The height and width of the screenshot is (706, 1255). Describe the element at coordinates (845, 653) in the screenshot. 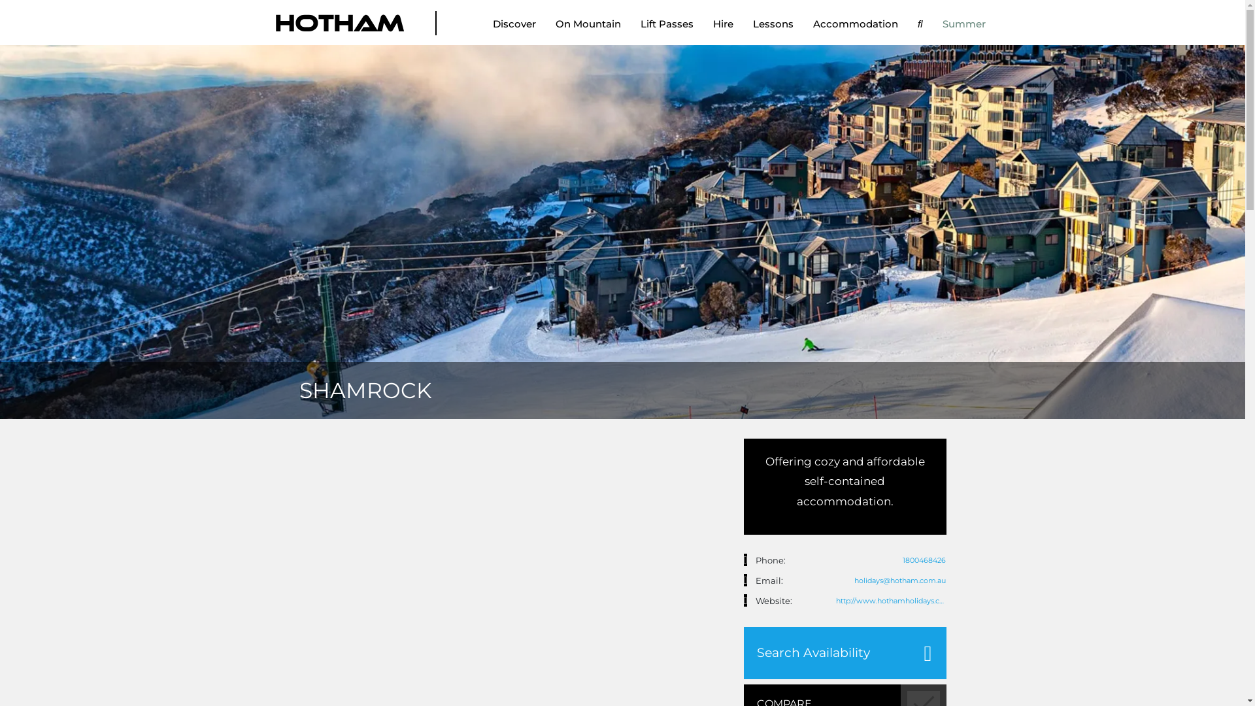

I see `Search Availability` at that location.